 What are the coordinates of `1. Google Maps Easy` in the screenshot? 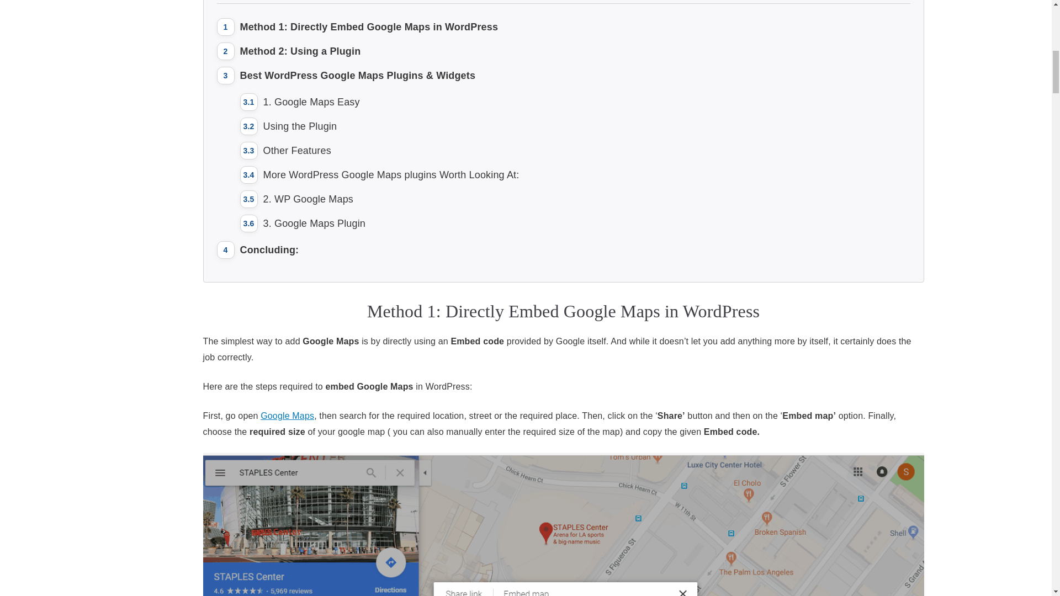 It's located at (311, 102).